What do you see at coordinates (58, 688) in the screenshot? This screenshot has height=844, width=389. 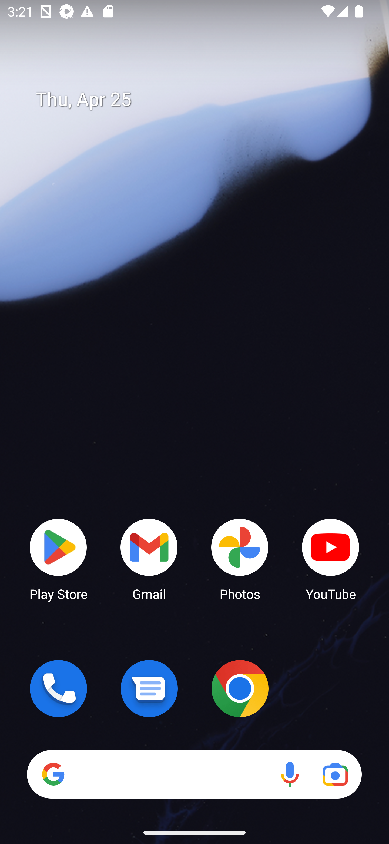 I see `Phone` at bounding box center [58, 688].